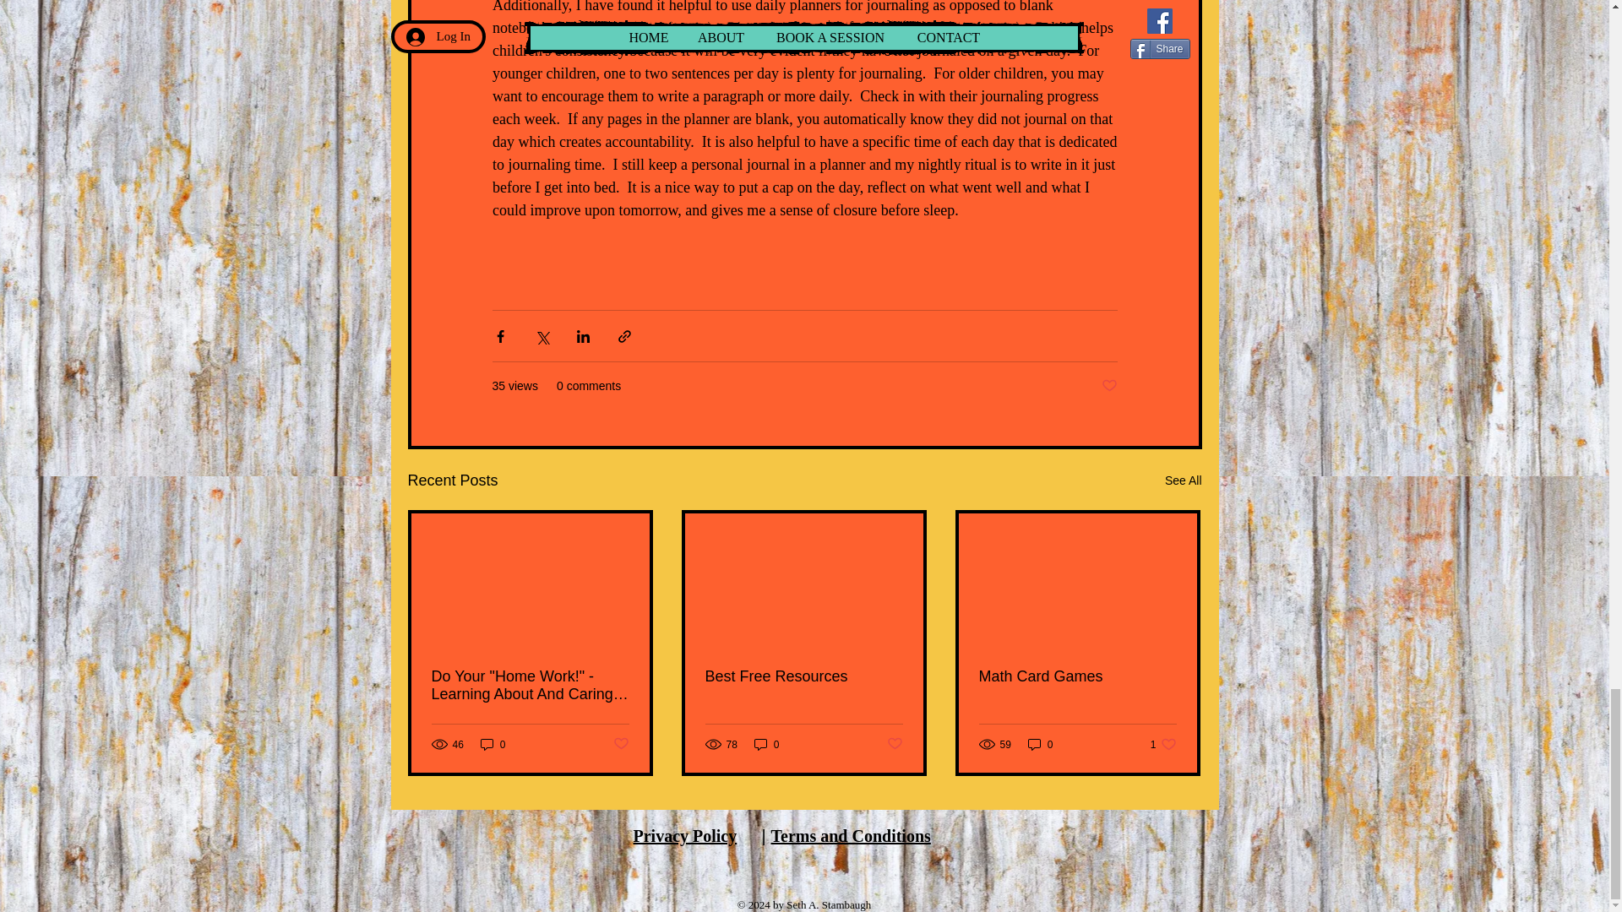 The height and width of the screenshot is (912, 1622). I want to click on Post not marked as liked, so click(530, 685).